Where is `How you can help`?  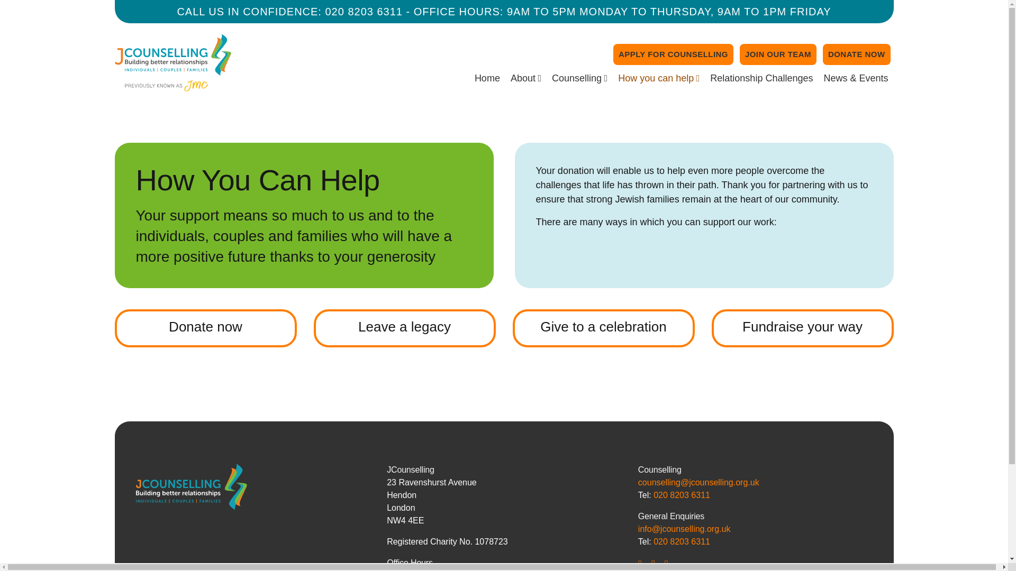
How you can help is located at coordinates (658, 78).